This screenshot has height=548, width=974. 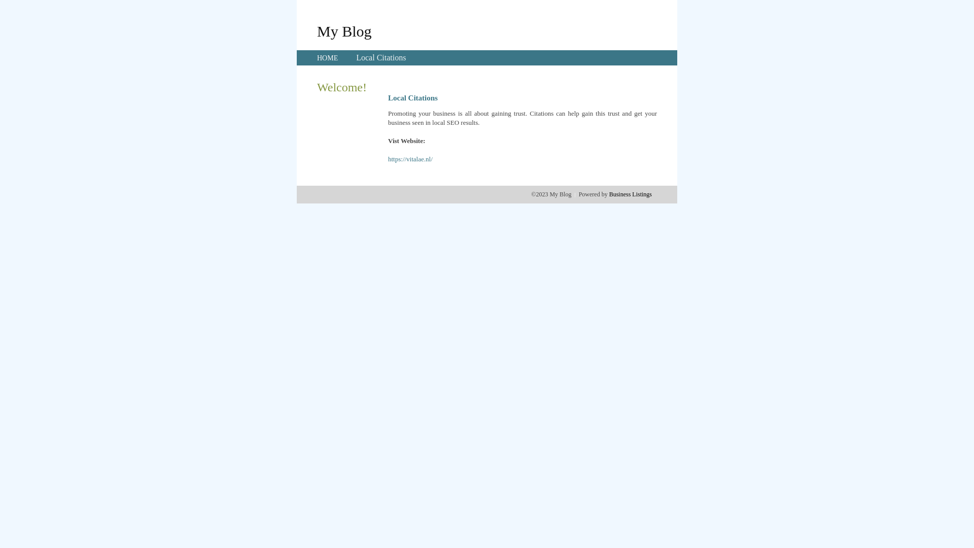 I want to click on Business Listings, so click(x=631, y=194).